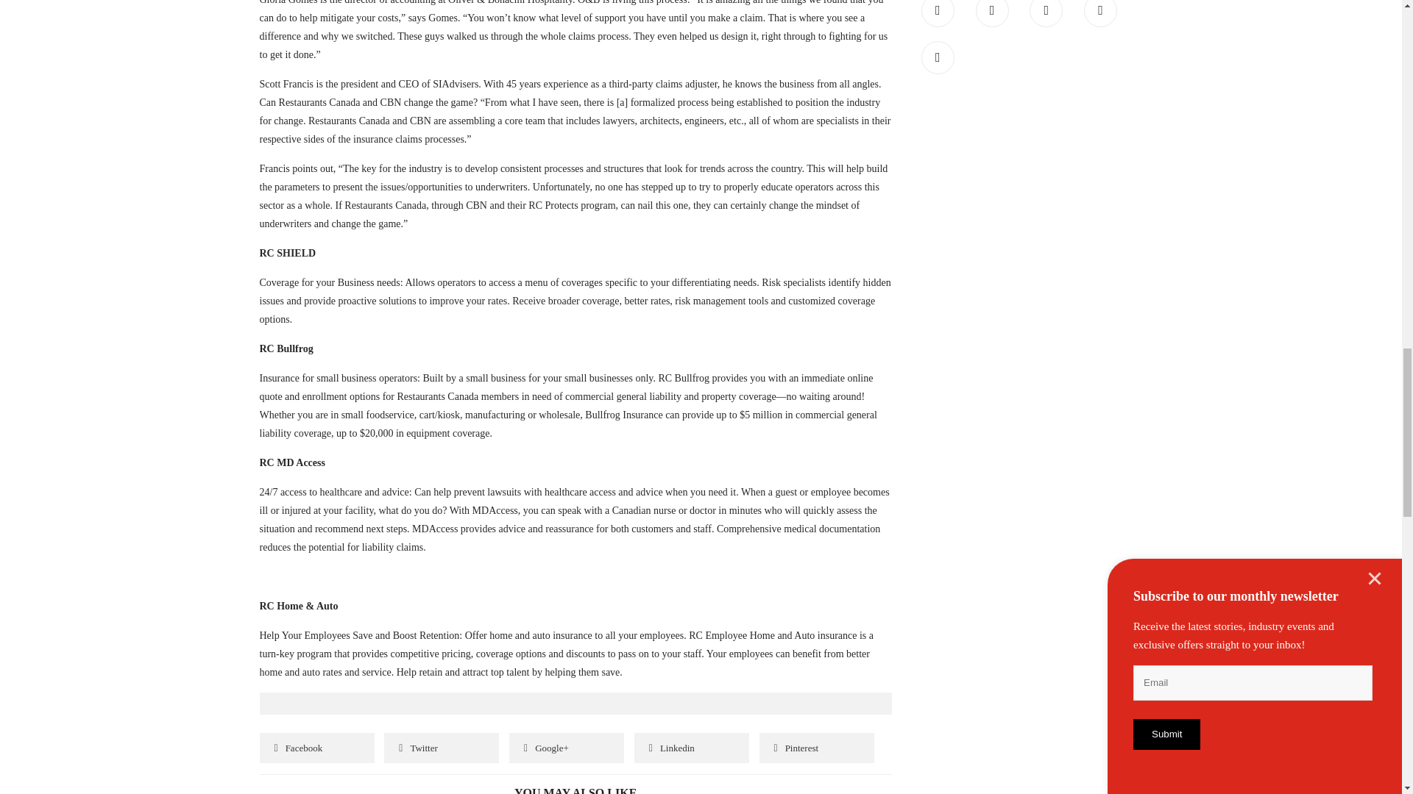 This screenshot has width=1413, height=794. Describe the element at coordinates (316, 747) in the screenshot. I see `Facebook` at that location.